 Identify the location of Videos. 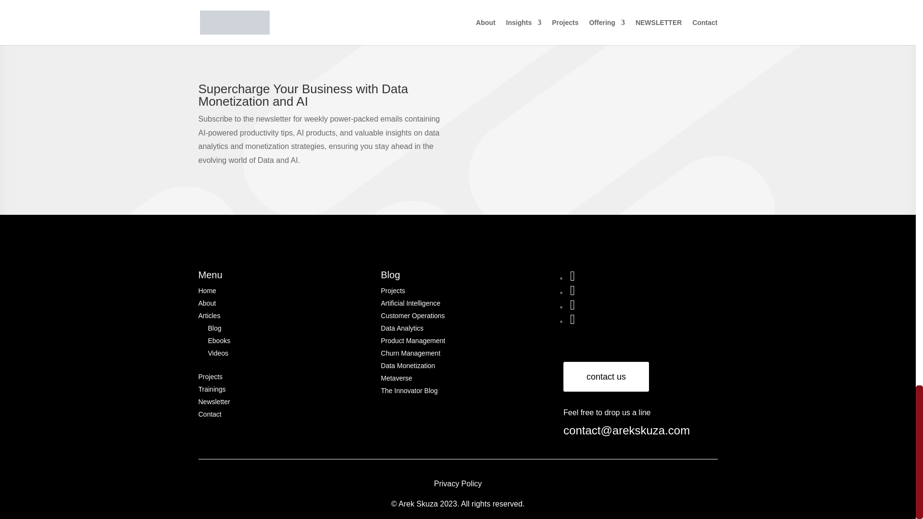
(218, 353).